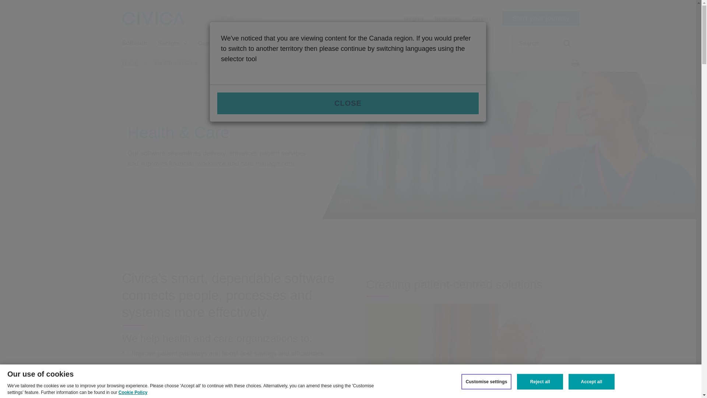 This screenshot has width=707, height=398. Describe the element at coordinates (414, 18) in the screenshot. I see `Insights` at that location.